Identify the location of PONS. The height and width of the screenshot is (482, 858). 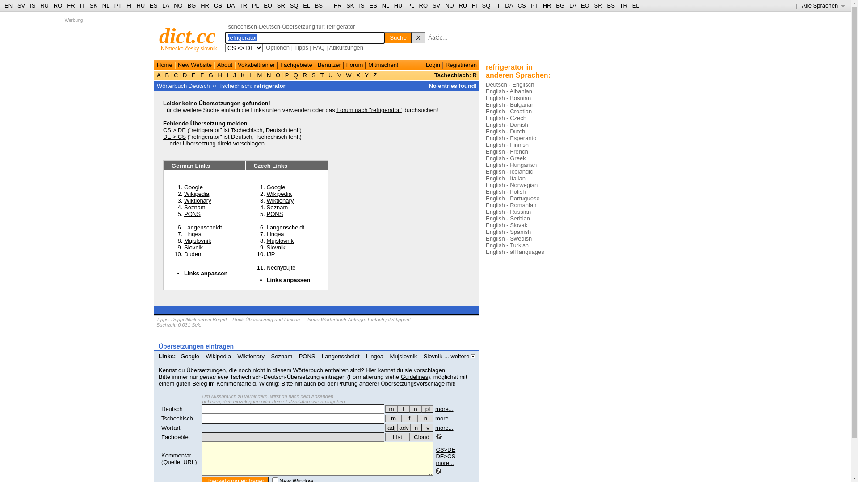
(192, 214).